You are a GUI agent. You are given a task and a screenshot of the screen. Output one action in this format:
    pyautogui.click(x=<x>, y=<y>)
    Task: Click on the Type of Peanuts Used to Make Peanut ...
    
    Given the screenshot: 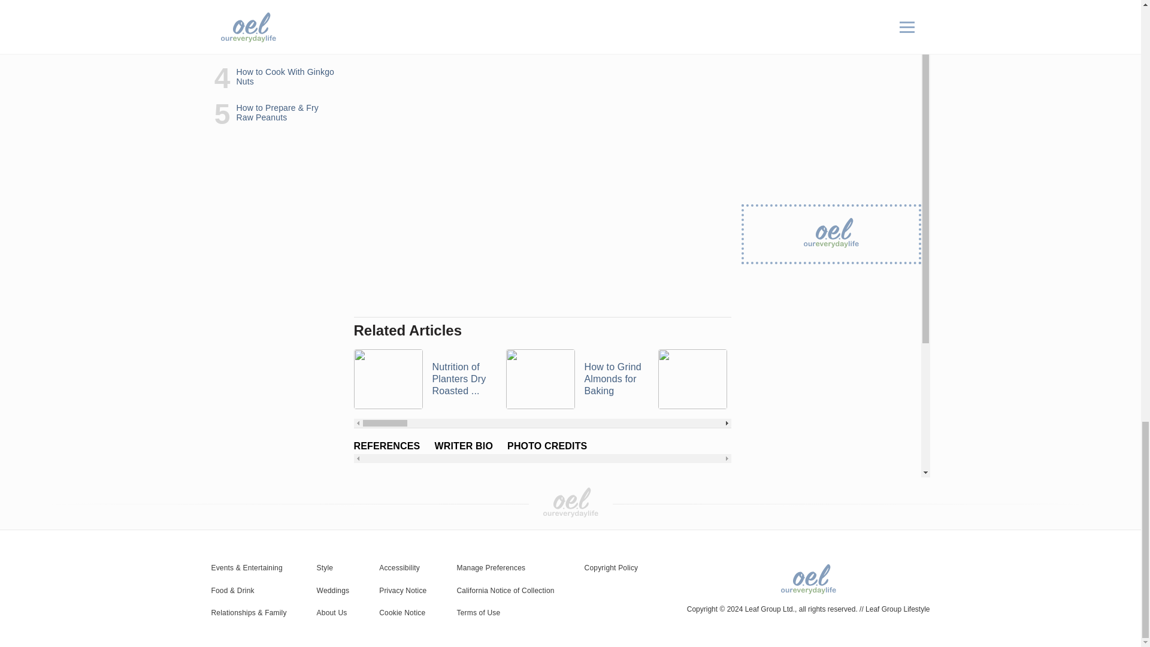 What is the action you would take?
    pyautogui.click(x=727, y=379)
    